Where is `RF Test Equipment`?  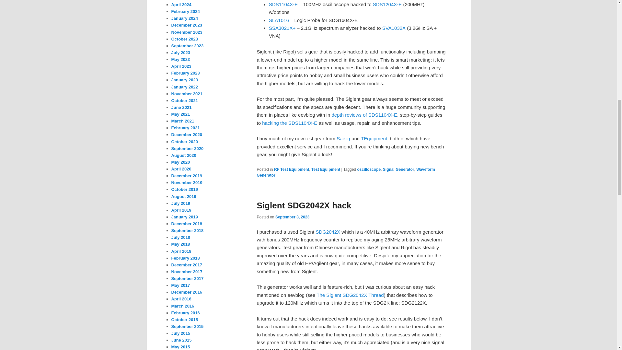 RF Test Equipment is located at coordinates (292, 169).